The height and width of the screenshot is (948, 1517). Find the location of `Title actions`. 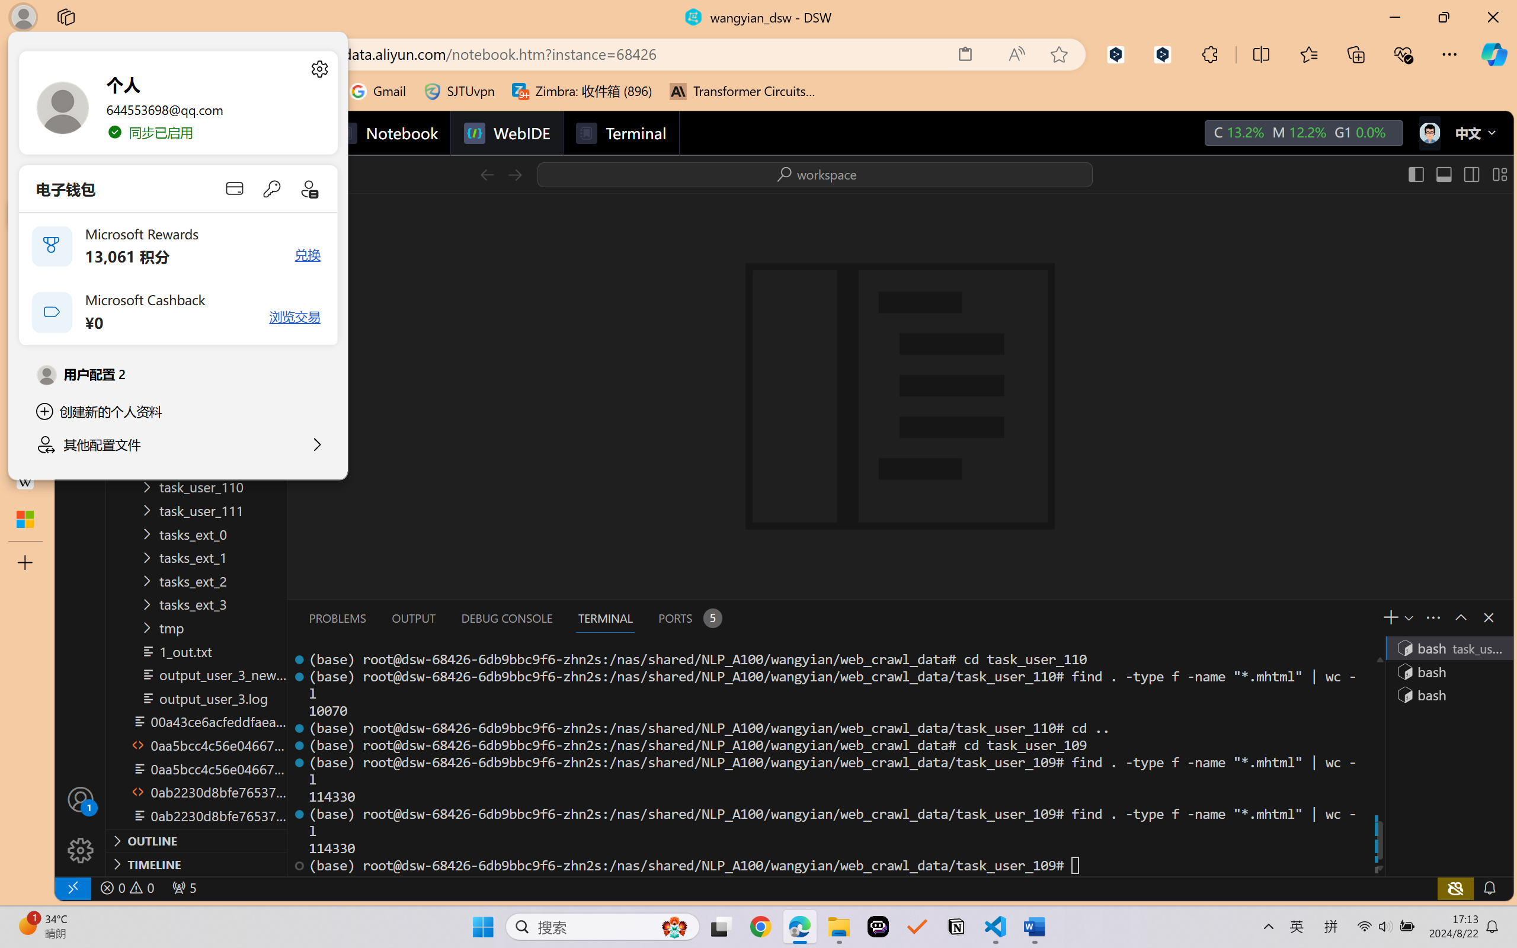

Title actions is located at coordinates (1457, 174).